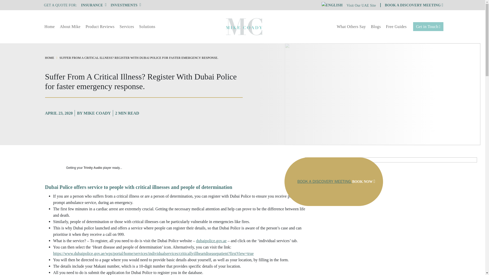 This screenshot has height=275, width=489. I want to click on About Mike, so click(70, 26).